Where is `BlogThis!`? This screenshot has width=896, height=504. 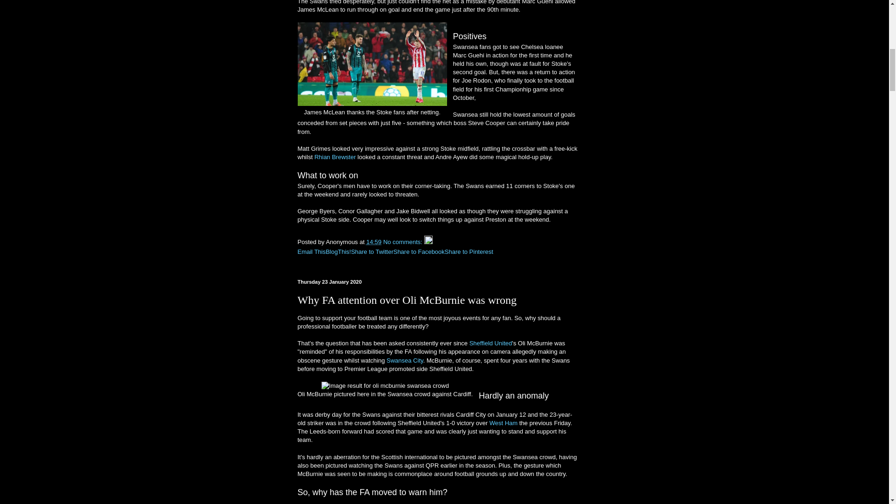 BlogThis! is located at coordinates (338, 252).